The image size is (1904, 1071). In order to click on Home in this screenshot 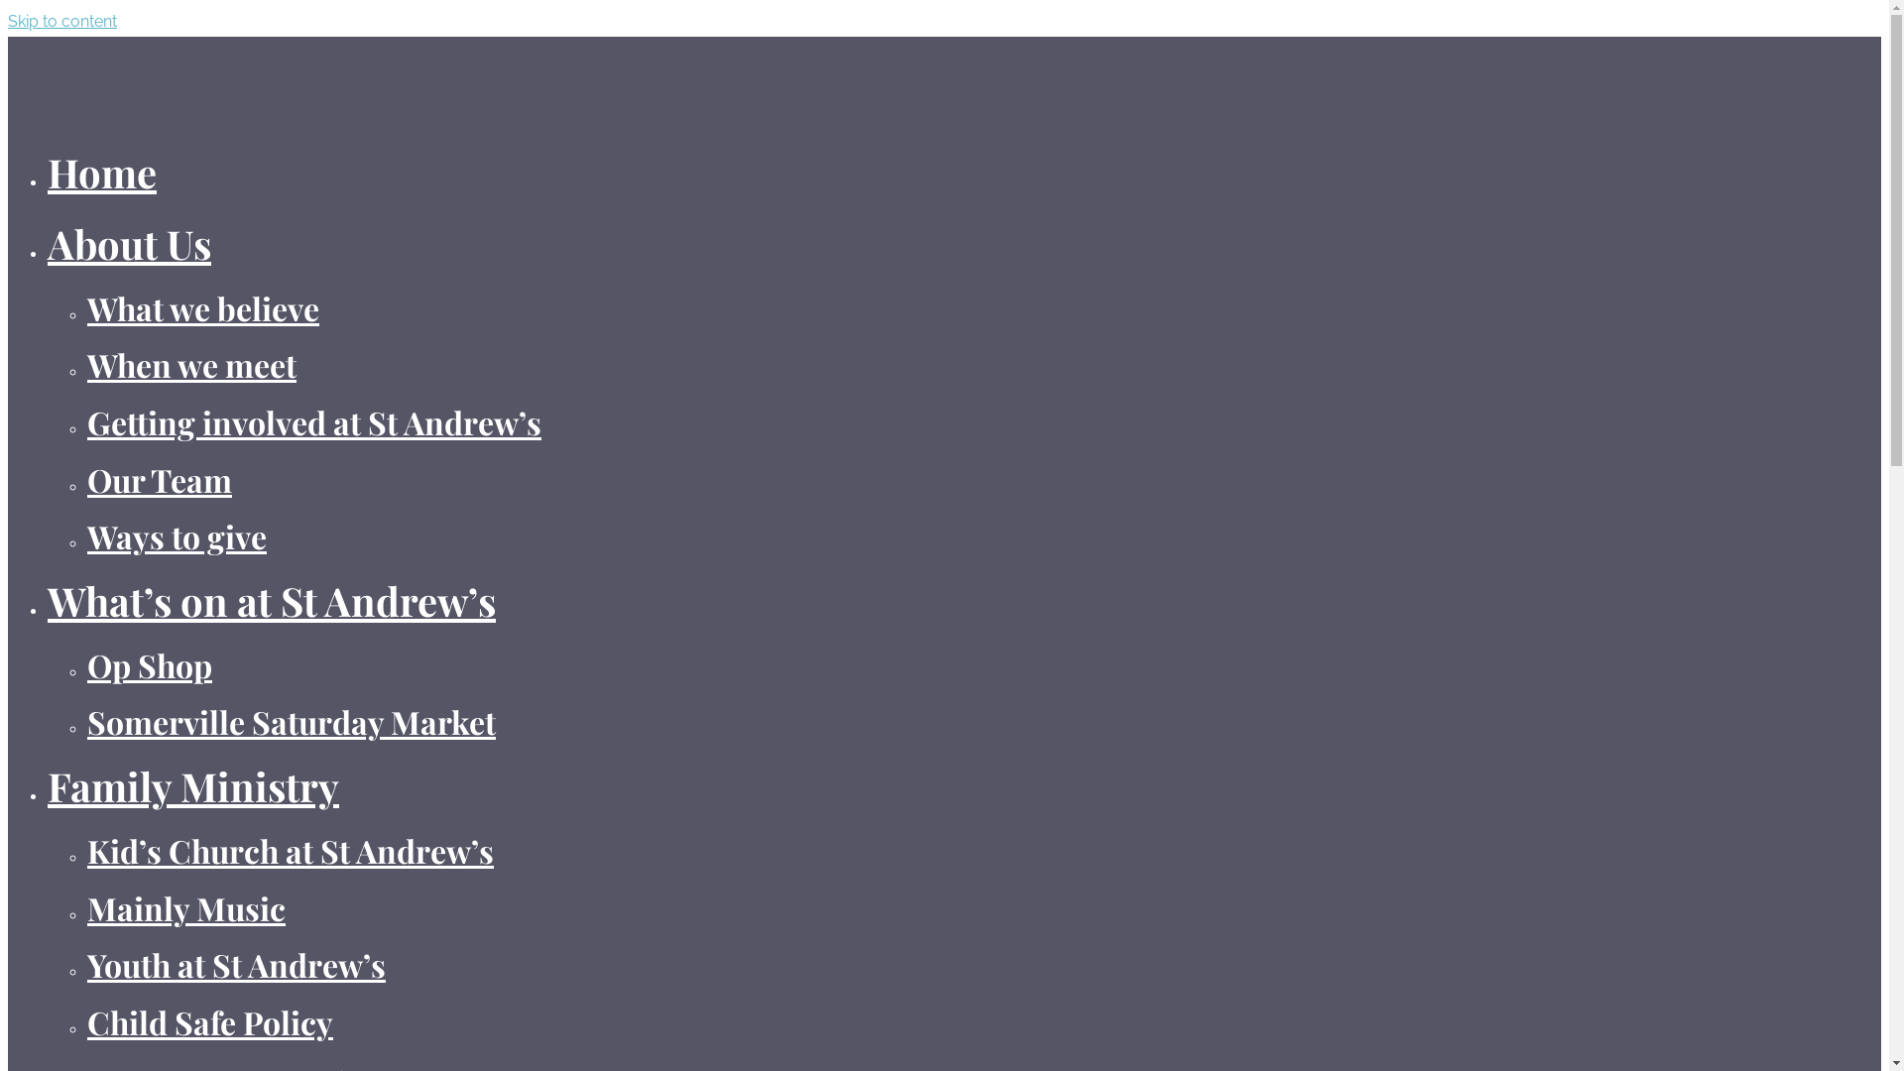, I will do `click(102, 173)`.